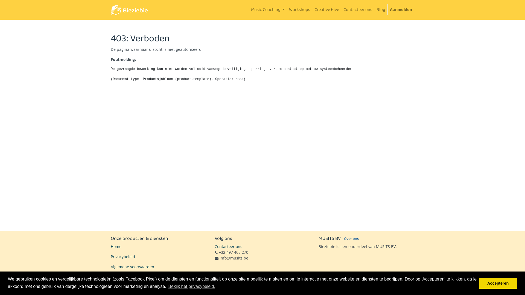 The image size is (525, 295). What do you see at coordinates (116, 246) in the screenshot?
I see `Home` at bounding box center [116, 246].